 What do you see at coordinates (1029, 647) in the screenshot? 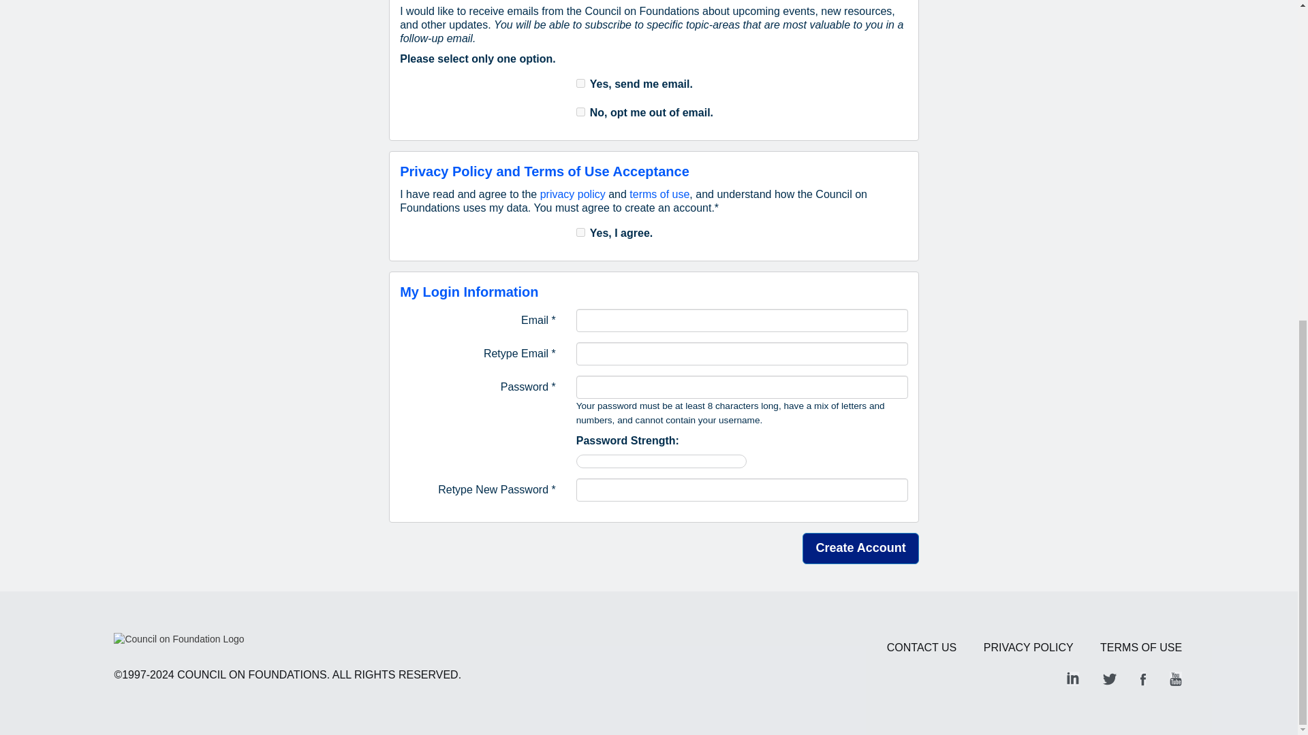
I see `PRIVACY POLICY` at bounding box center [1029, 647].